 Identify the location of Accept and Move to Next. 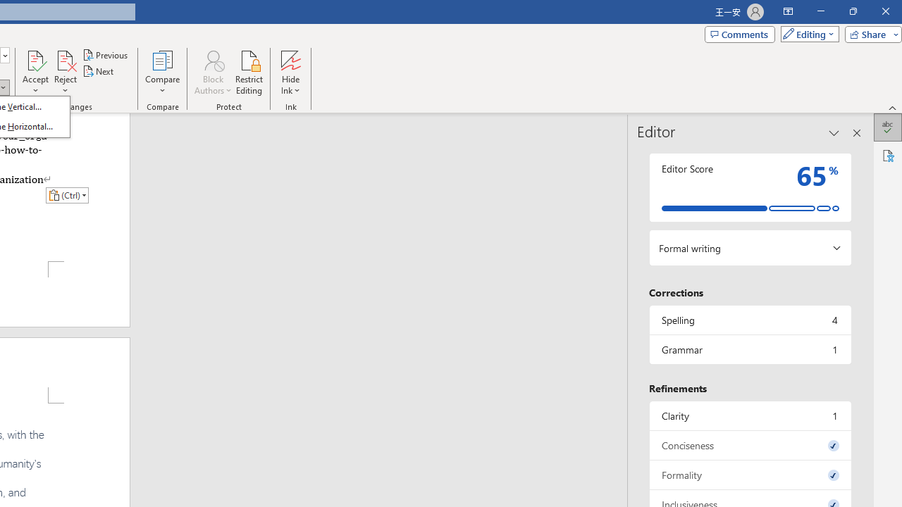
(35, 59).